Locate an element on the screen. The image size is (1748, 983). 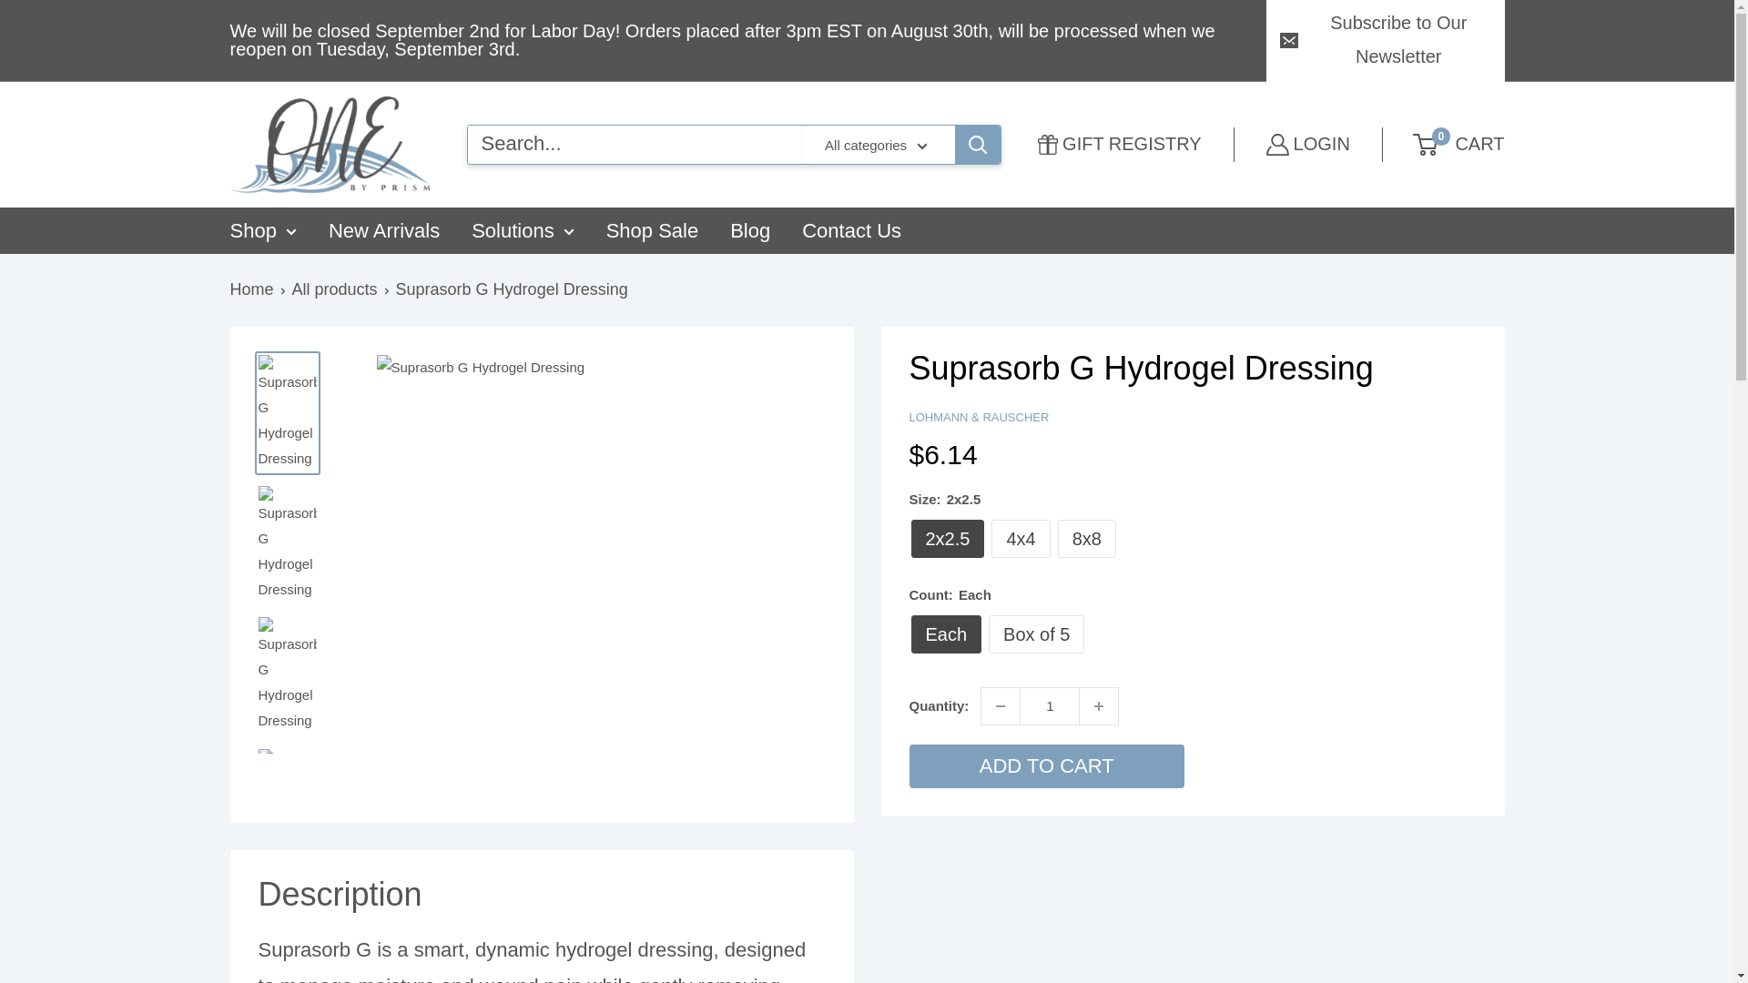
Box of 5 is located at coordinates (1036, 634).